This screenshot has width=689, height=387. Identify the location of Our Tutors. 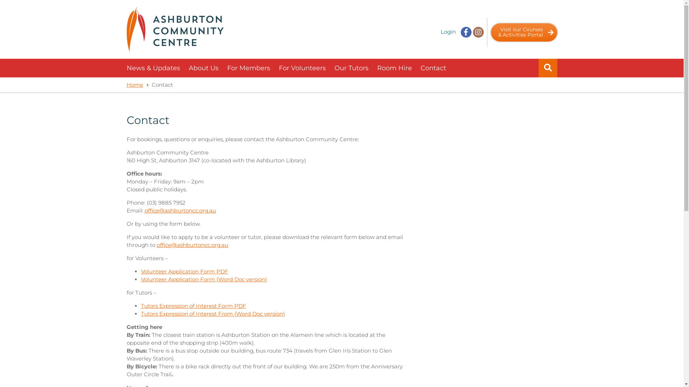
(352, 68).